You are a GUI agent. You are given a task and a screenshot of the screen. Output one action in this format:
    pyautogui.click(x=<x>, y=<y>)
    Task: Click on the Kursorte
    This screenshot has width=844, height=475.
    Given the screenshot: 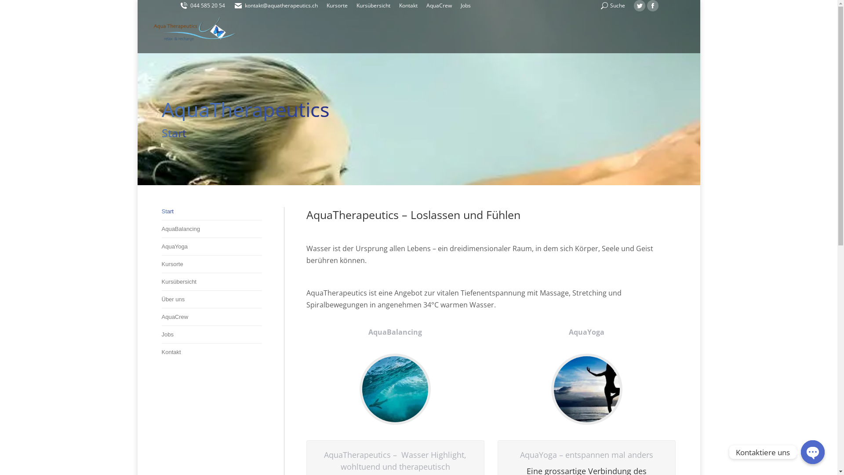 What is the action you would take?
    pyautogui.click(x=337, y=6)
    